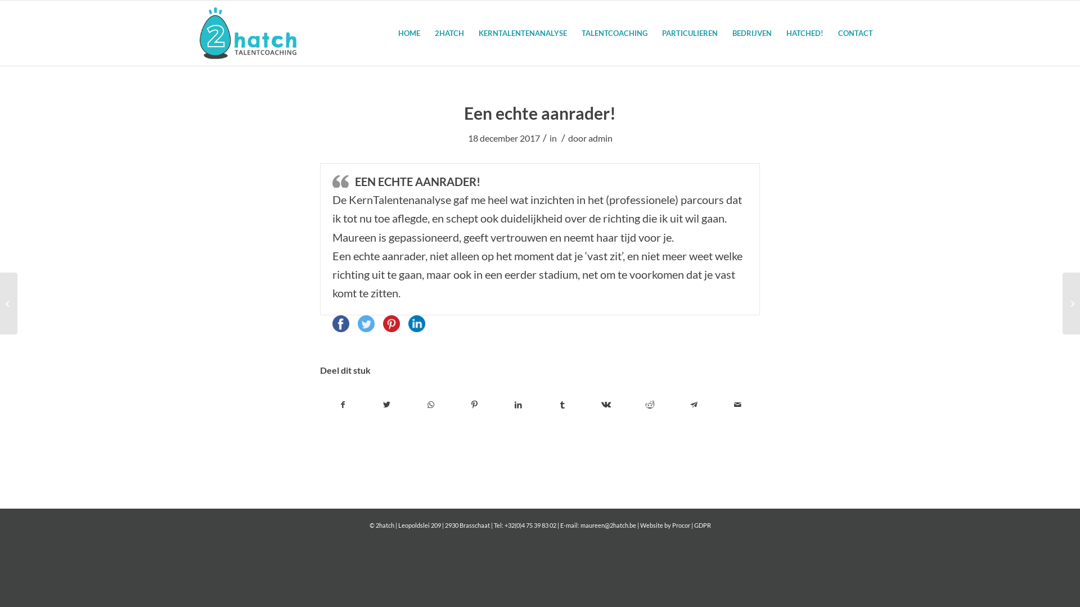  Describe the element at coordinates (703, 525) in the screenshot. I see `GDPR` at that location.